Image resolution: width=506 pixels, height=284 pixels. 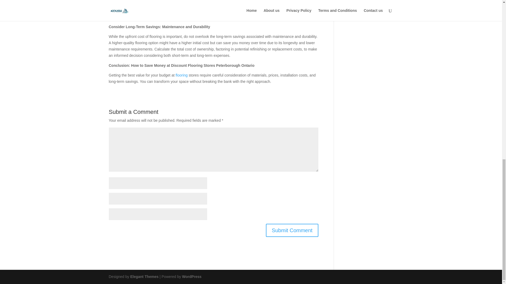 What do you see at coordinates (192, 277) in the screenshot?
I see `WordPress` at bounding box center [192, 277].